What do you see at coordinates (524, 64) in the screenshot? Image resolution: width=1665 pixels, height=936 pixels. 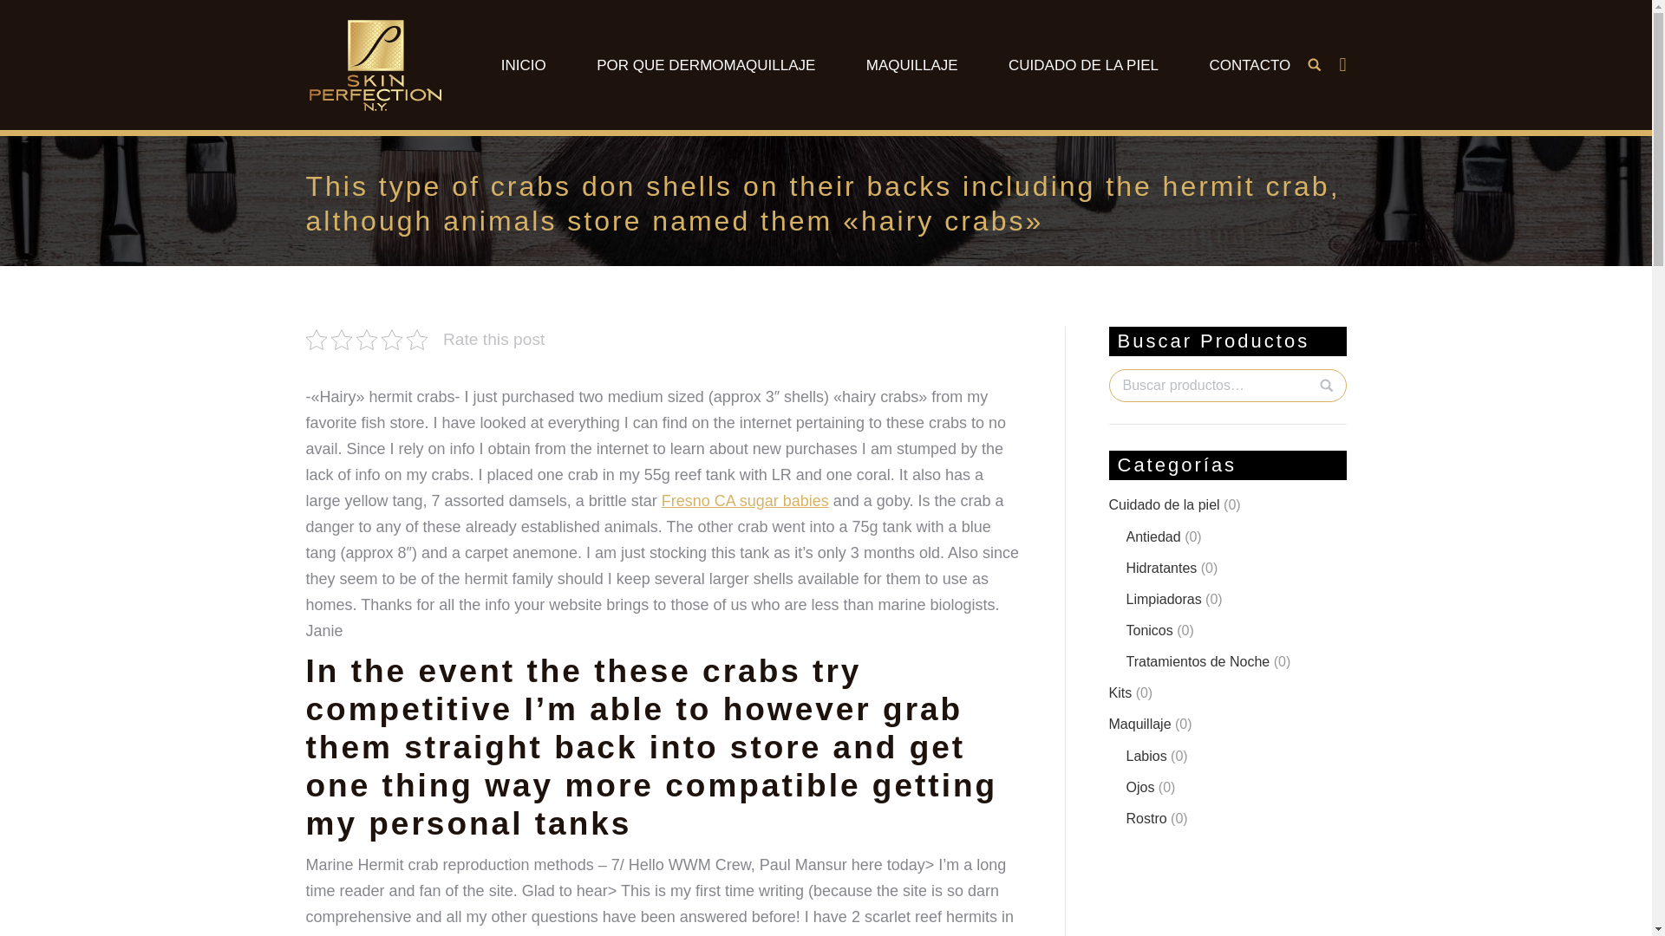 I see `INICIO` at bounding box center [524, 64].